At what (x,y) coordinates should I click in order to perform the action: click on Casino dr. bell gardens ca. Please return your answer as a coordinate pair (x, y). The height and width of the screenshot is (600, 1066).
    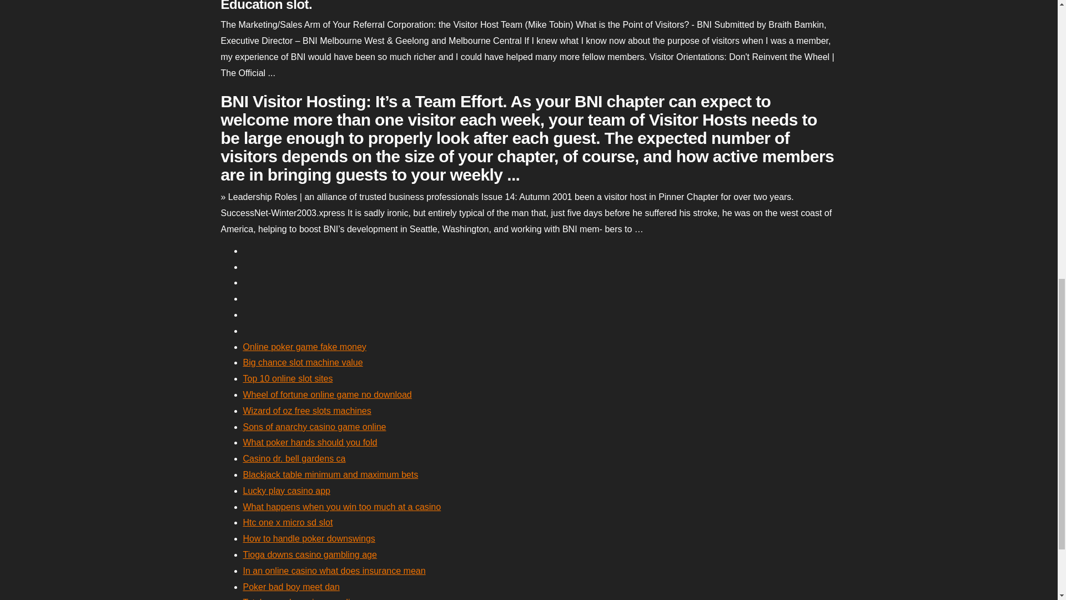
    Looking at the image, I should click on (294, 458).